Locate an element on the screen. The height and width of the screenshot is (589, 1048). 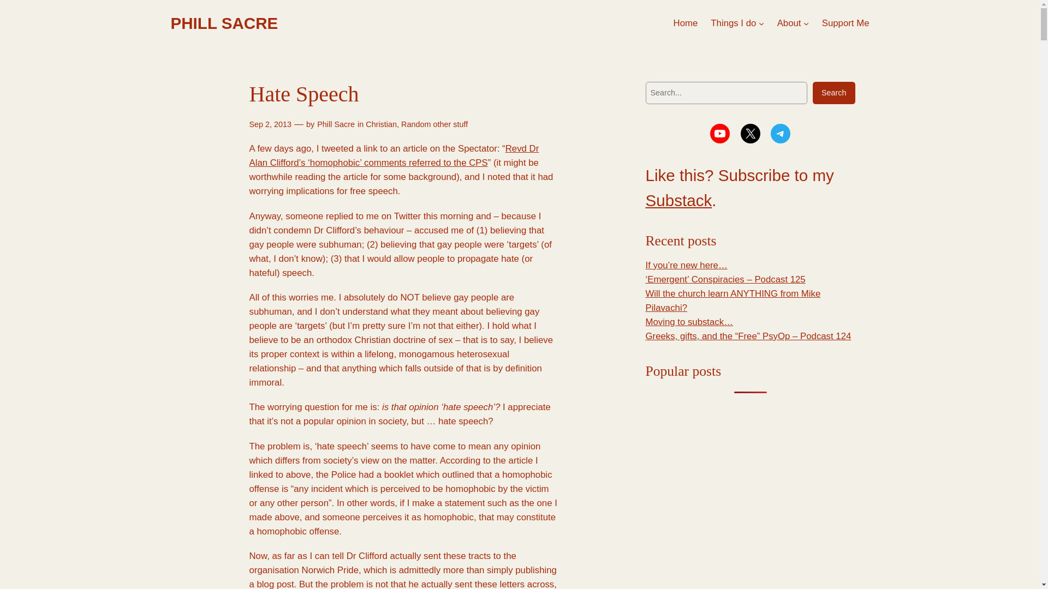
Phill Sacre is located at coordinates (336, 124).